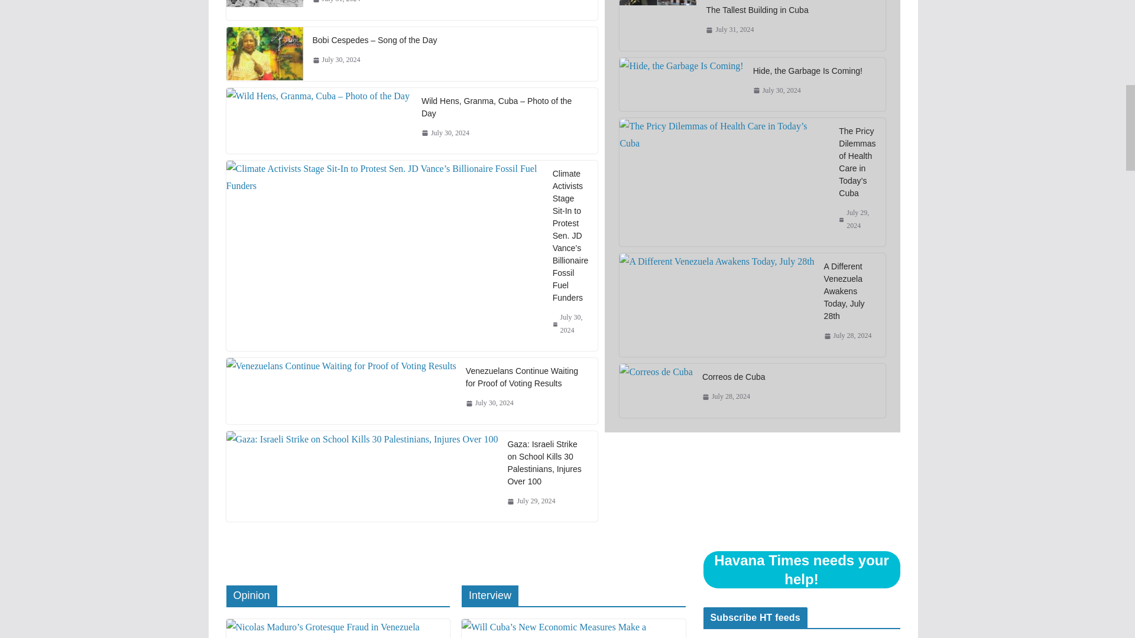 The image size is (1135, 638). What do you see at coordinates (489, 403) in the screenshot?
I see `July 30, 2024` at bounding box center [489, 403].